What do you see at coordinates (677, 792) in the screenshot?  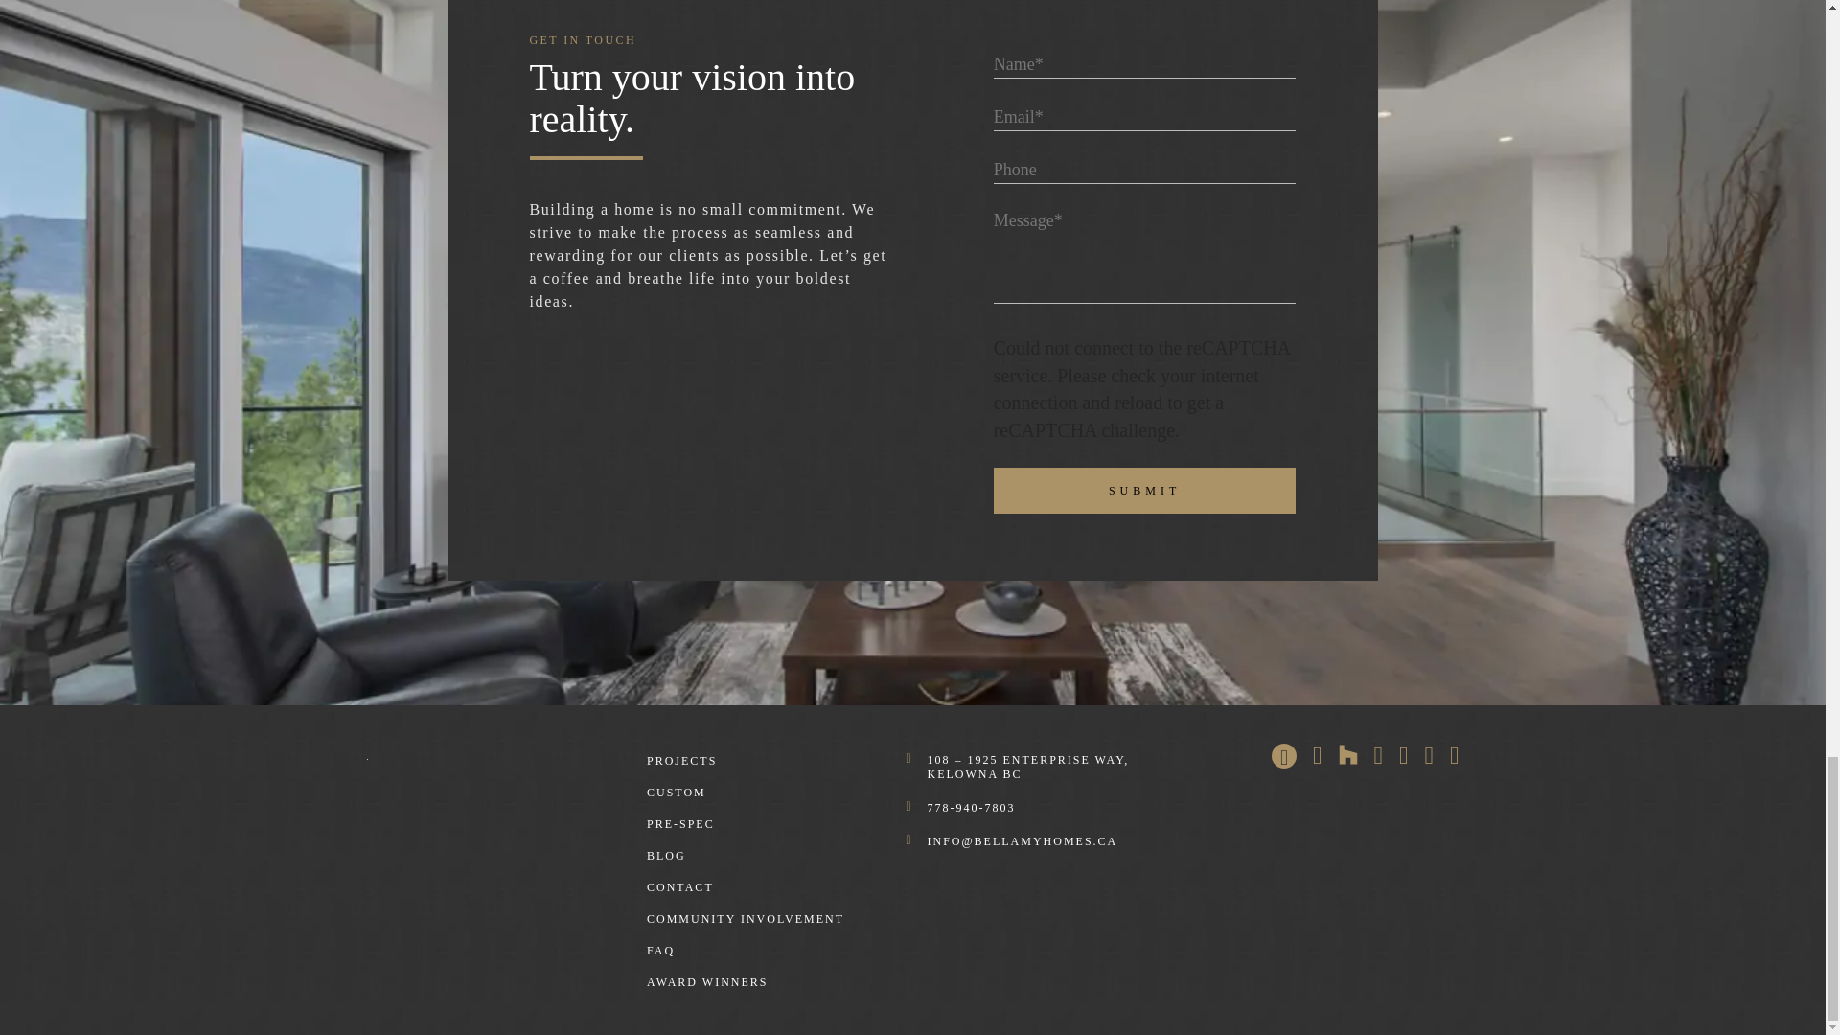 I see `CUSTOM` at bounding box center [677, 792].